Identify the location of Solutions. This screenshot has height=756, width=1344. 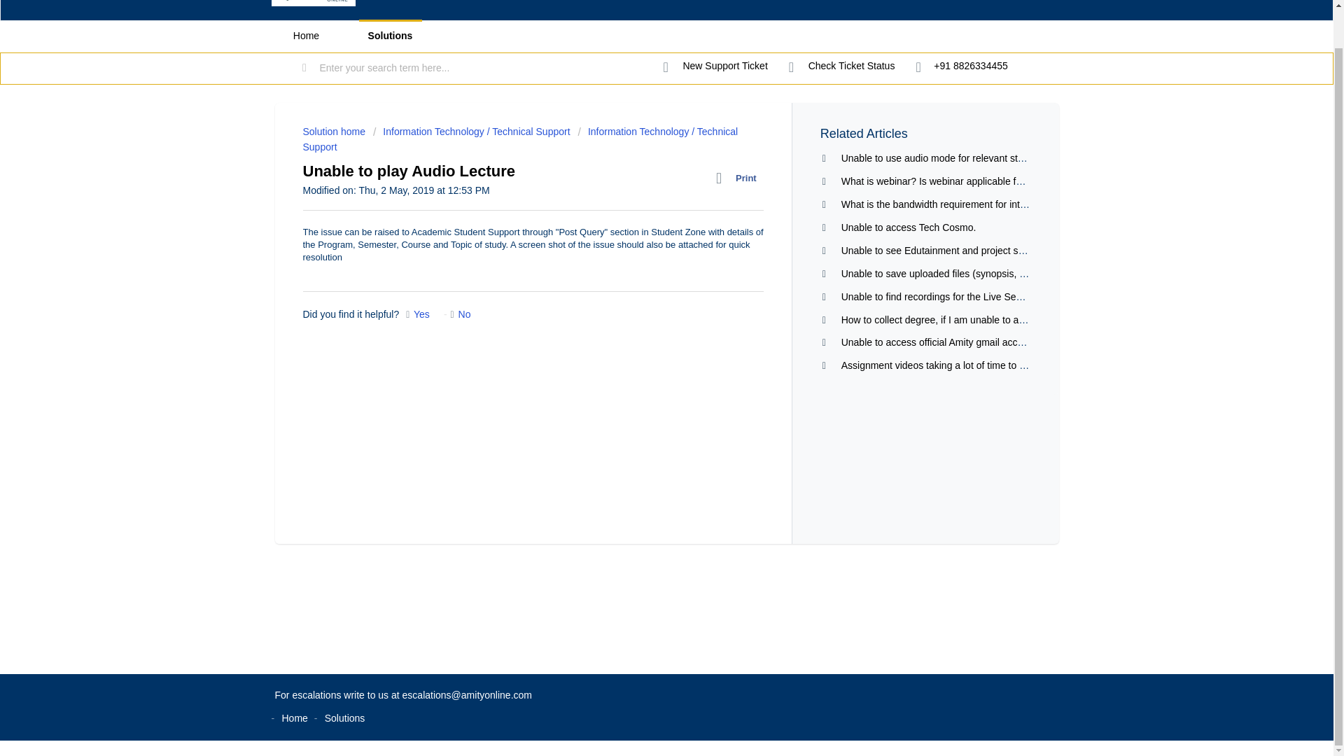
(390, 36).